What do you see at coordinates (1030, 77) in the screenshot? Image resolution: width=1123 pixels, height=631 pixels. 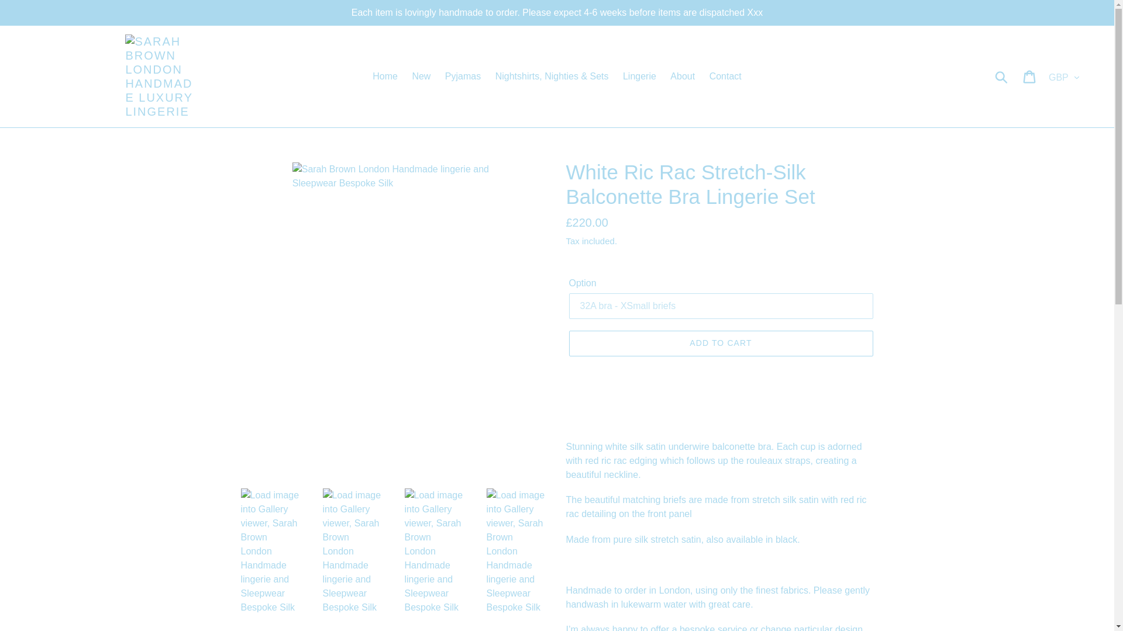 I see `Cart` at bounding box center [1030, 77].